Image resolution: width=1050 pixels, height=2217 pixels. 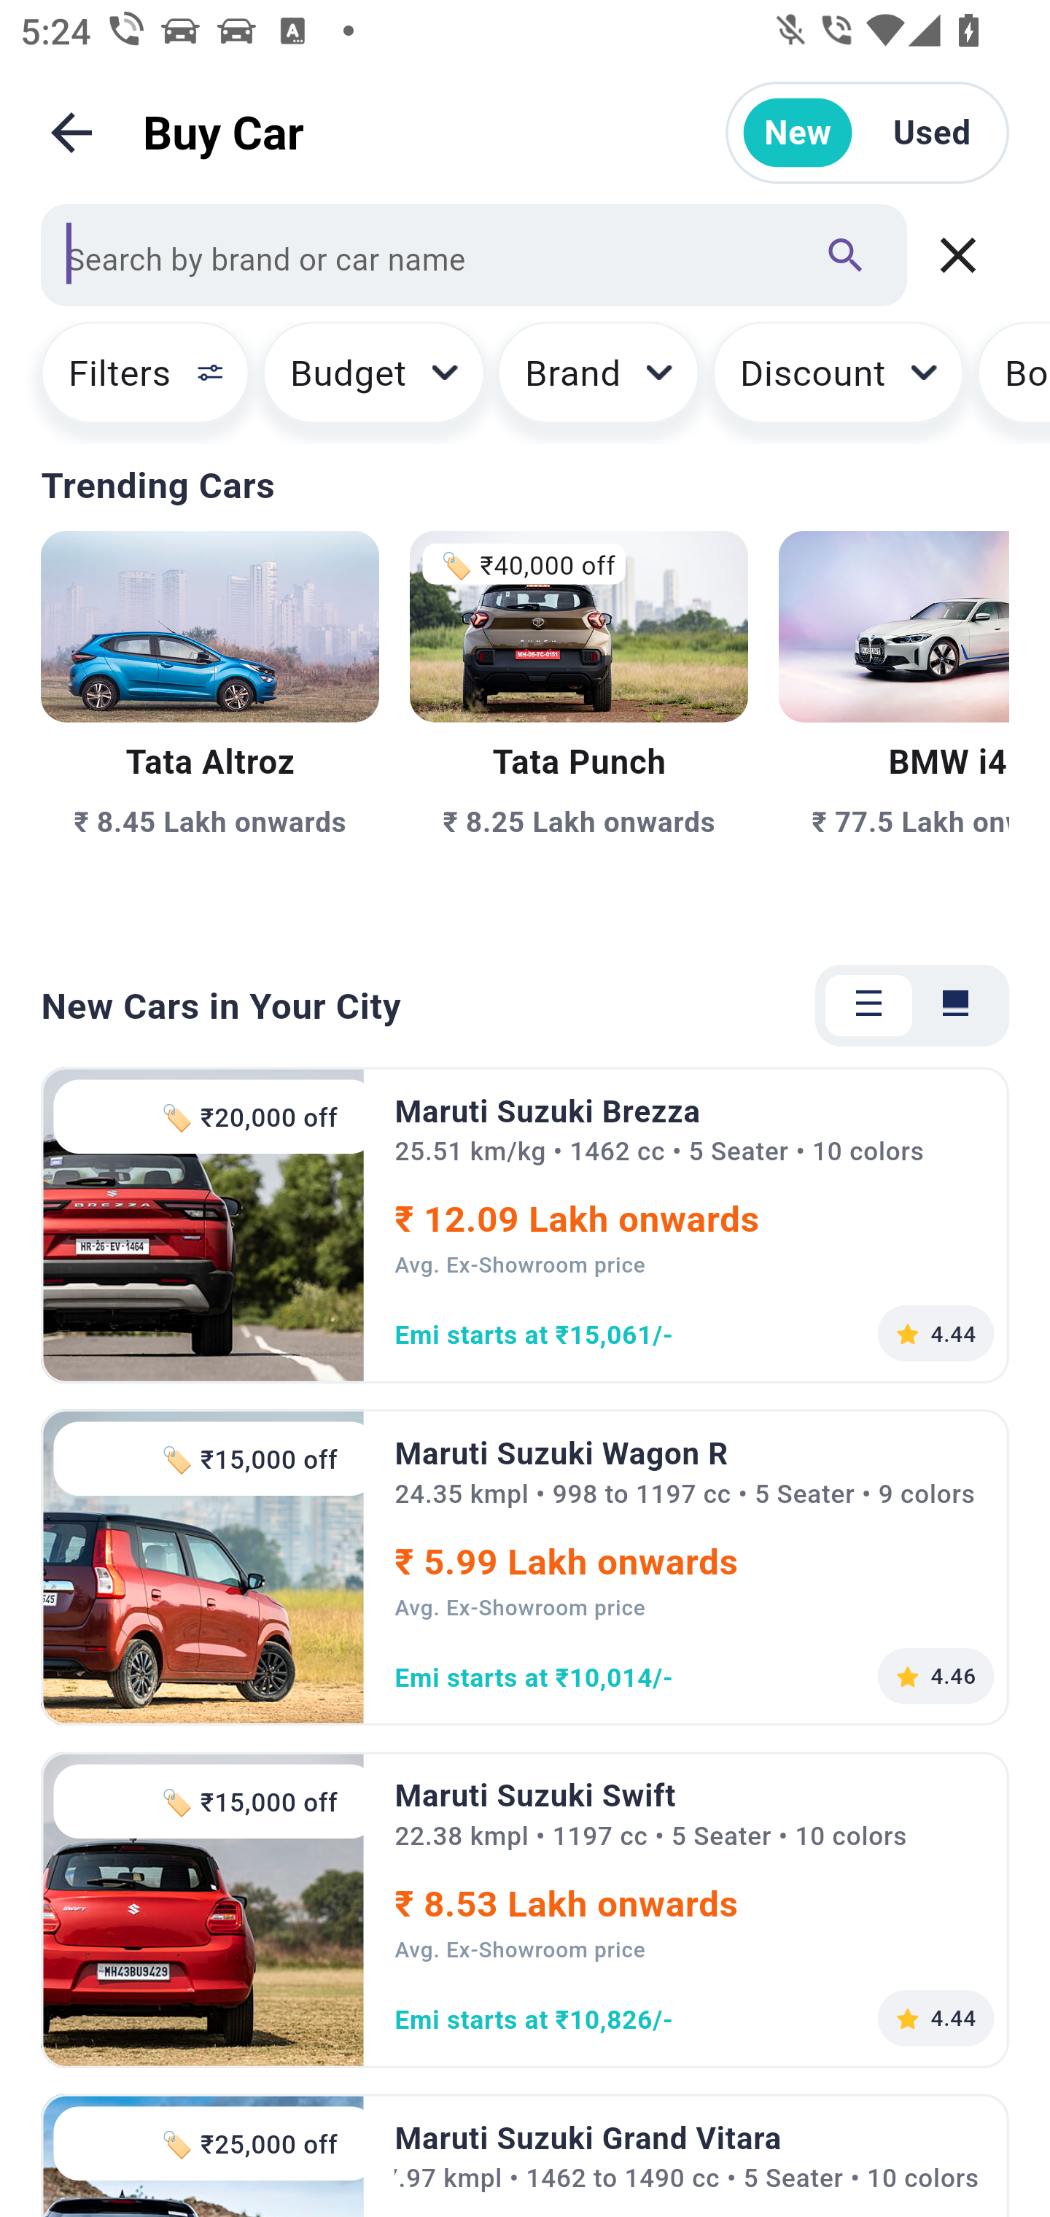 What do you see at coordinates (599, 382) in the screenshot?
I see `Brand` at bounding box center [599, 382].